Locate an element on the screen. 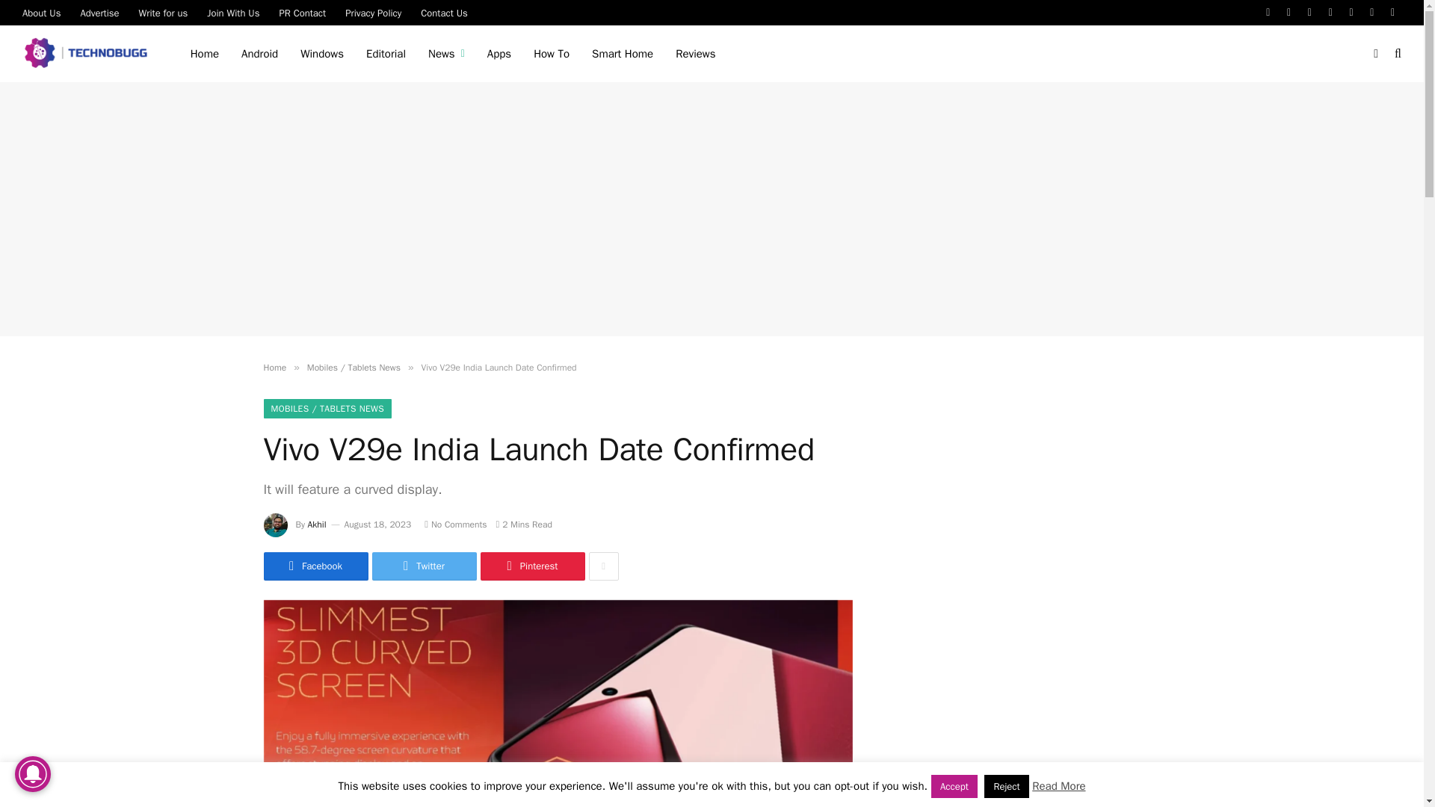  Editorial is located at coordinates (386, 54).